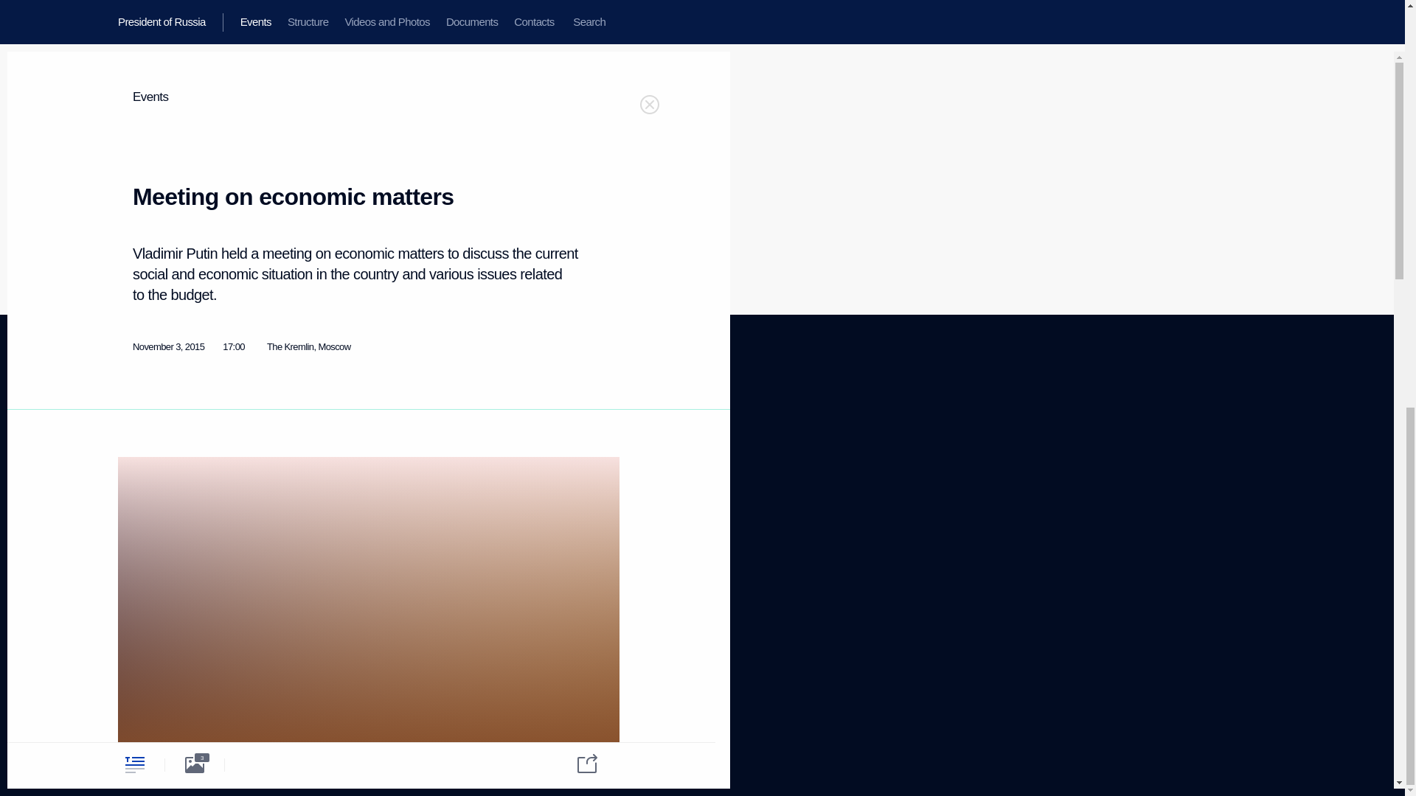 The height and width of the screenshot is (796, 1416). Describe the element at coordinates (131, 520) in the screenshot. I see `Contacts` at that location.